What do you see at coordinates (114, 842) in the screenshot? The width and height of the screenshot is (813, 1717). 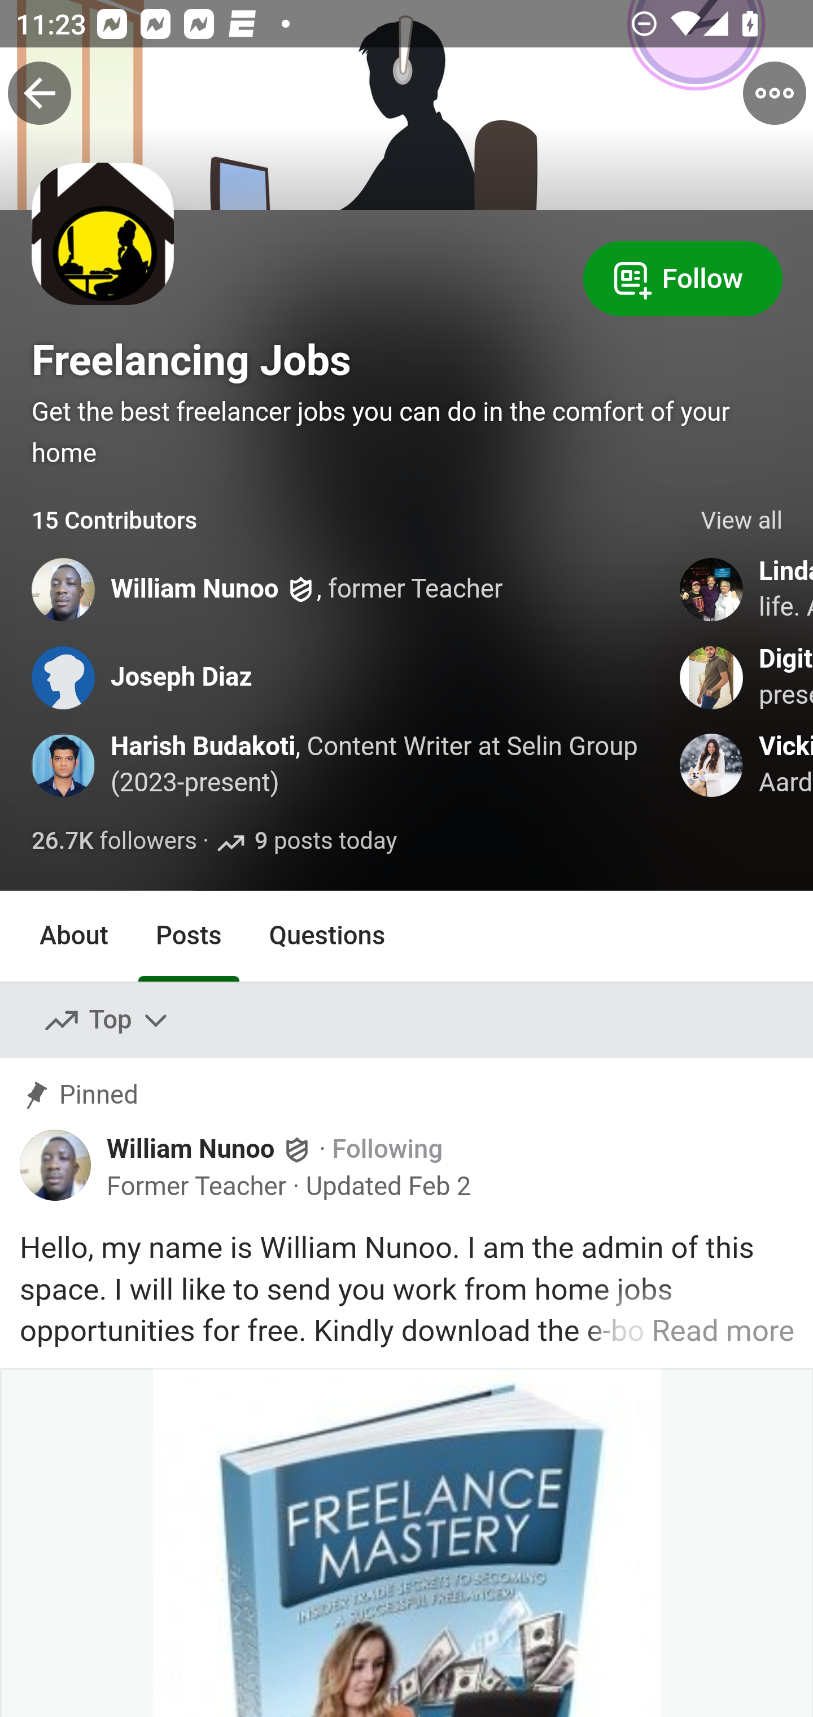 I see `26.7K followers` at bounding box center [114, 842].